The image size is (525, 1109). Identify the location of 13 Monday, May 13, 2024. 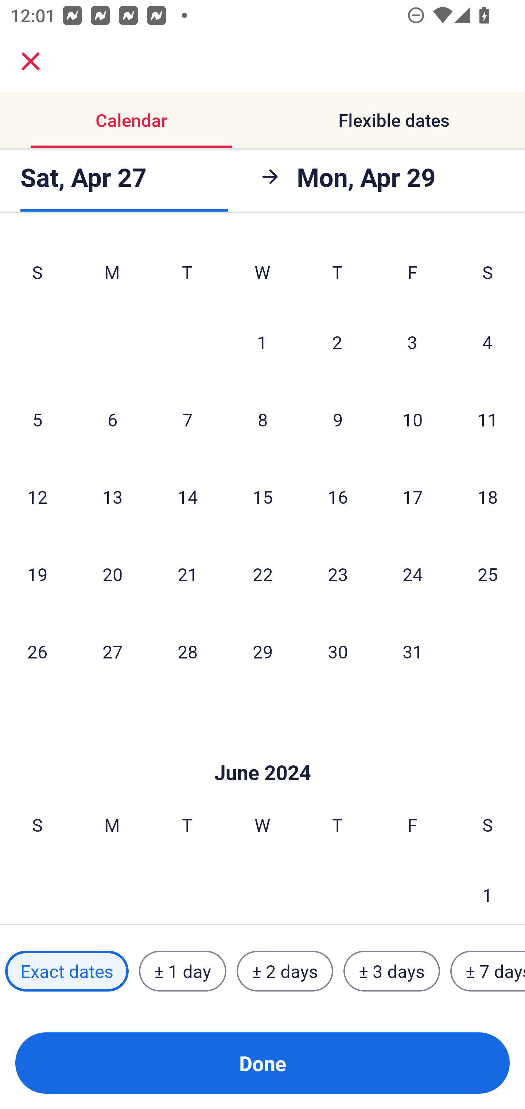
(112, 497).